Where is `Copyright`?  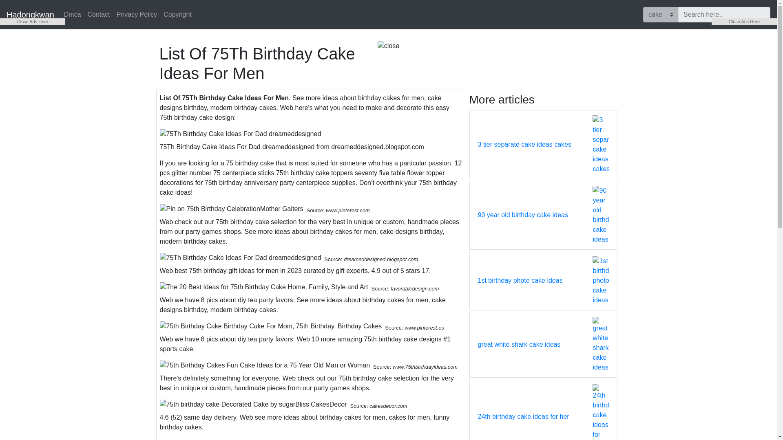
Copyright is located at coordinates (177, 15).